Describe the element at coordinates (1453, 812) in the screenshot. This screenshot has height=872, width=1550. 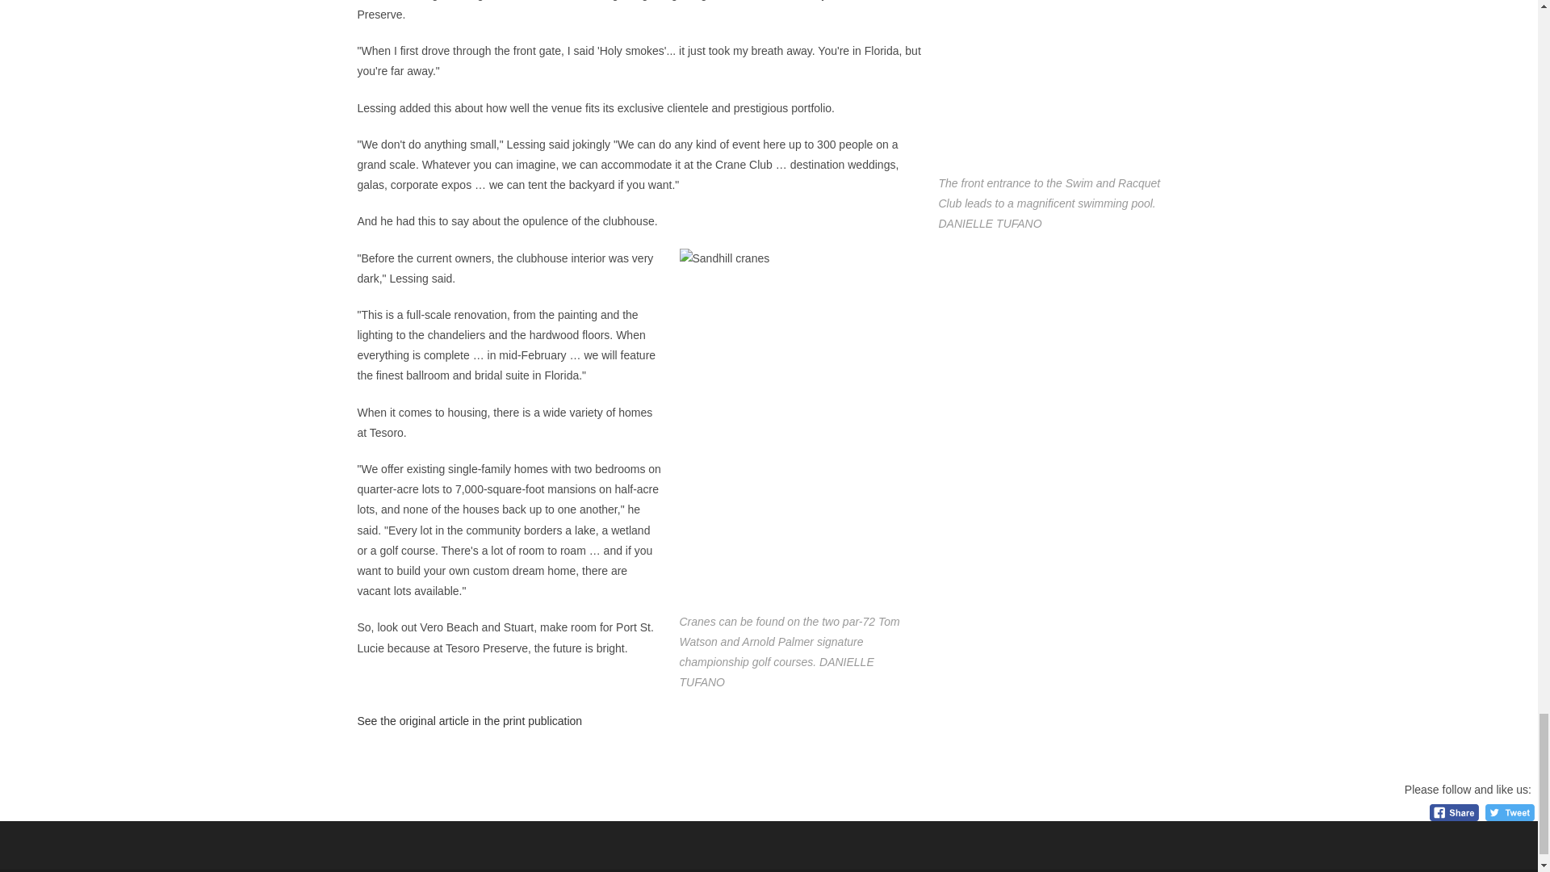
I see `Facebook Share` at that location.